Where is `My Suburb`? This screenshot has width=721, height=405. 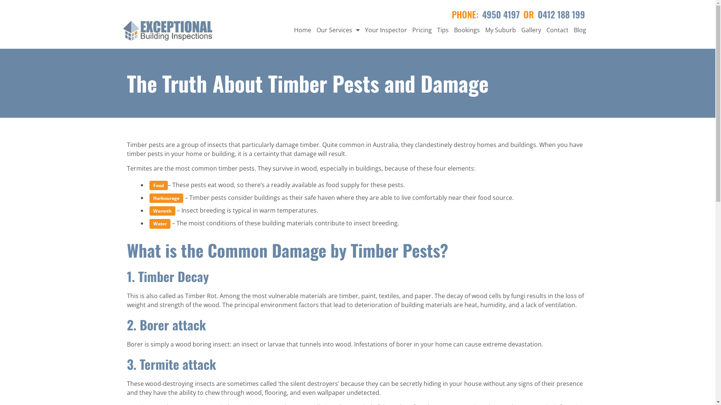
My Suburb is located at coordinates (500, 30).